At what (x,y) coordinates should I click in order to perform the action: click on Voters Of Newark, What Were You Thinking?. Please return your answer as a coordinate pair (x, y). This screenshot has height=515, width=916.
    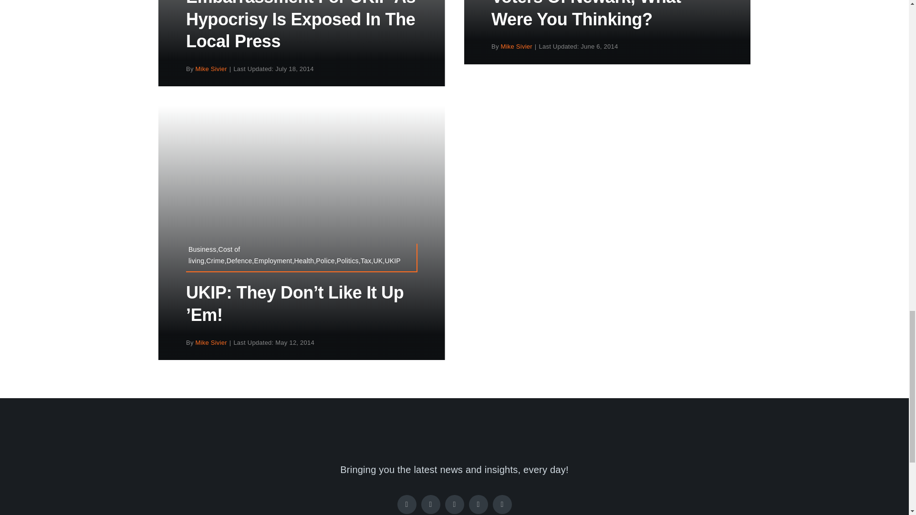
    Looking at the image, I should click on (586, 14).